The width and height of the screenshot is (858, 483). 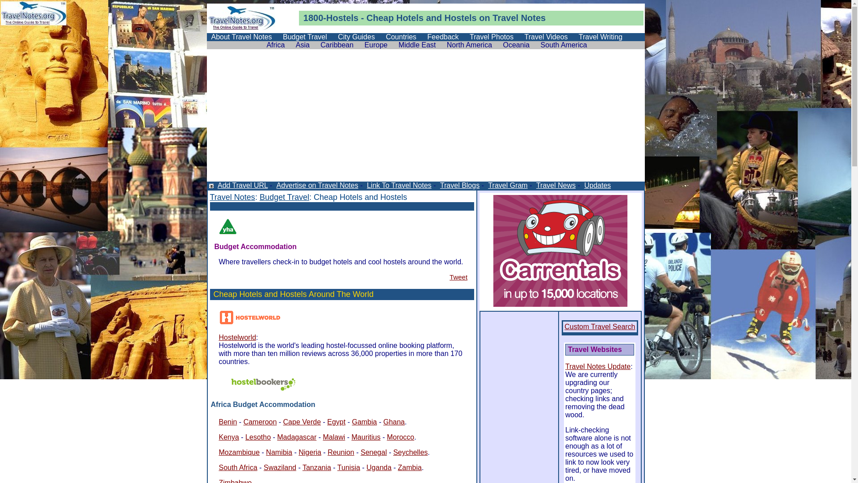 What do you see at coordinates (317, 185) in the screenshot?
I see `Advertise on Travel Notes` at bounding box center [317, 185].